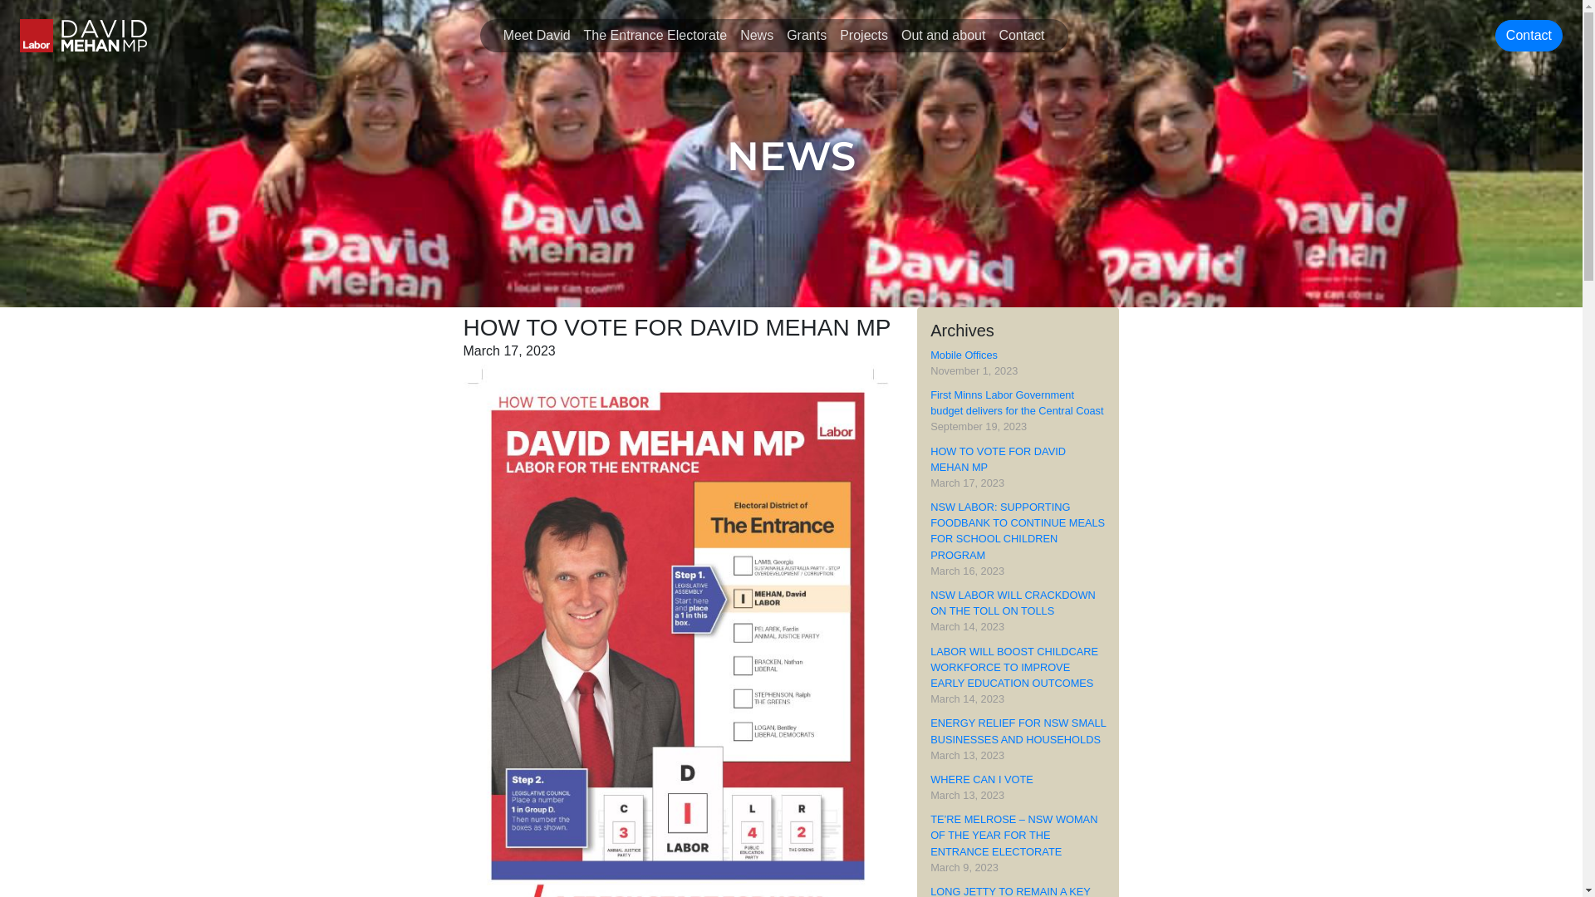 This screenshot has width=1595, height=897. I want to click on WHERE CAN I VOTE, so click(982, 779).